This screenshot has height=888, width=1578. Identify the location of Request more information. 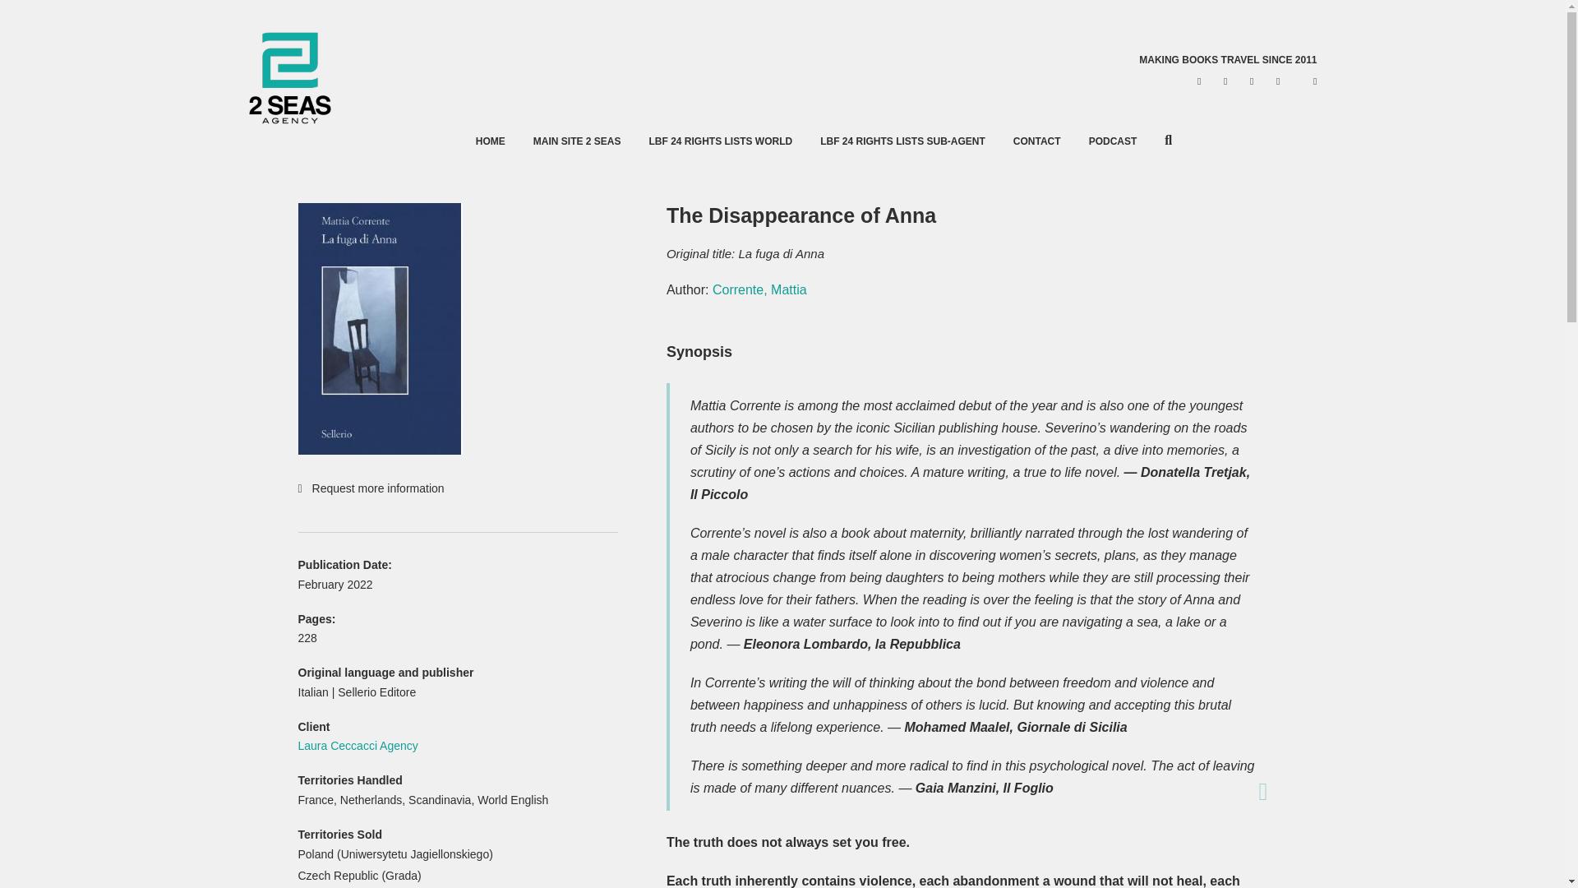
(457, 488).